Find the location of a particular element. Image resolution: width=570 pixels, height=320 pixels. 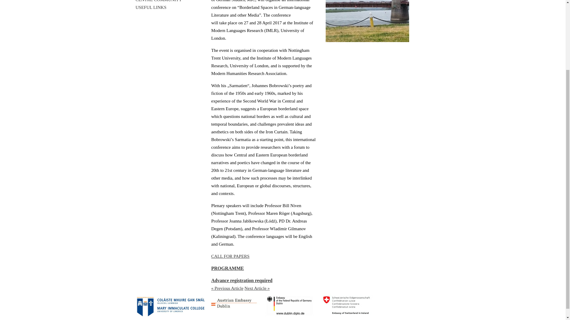

Advance registration required is located at coordinates (242, 280).